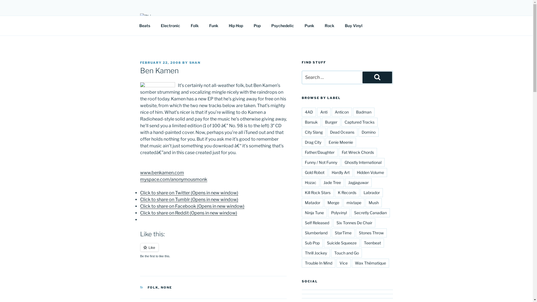 The height and width of the screenshot is (302, 537). I want to click on Thrill Jockey, so click(316, 253).